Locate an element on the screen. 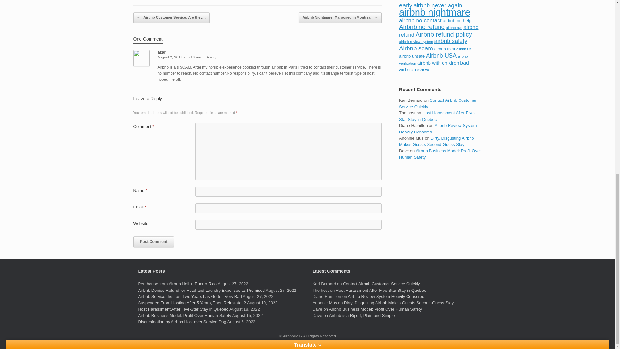 The image size is (620, 349). Post Comment is located at coordinates (154, 242).